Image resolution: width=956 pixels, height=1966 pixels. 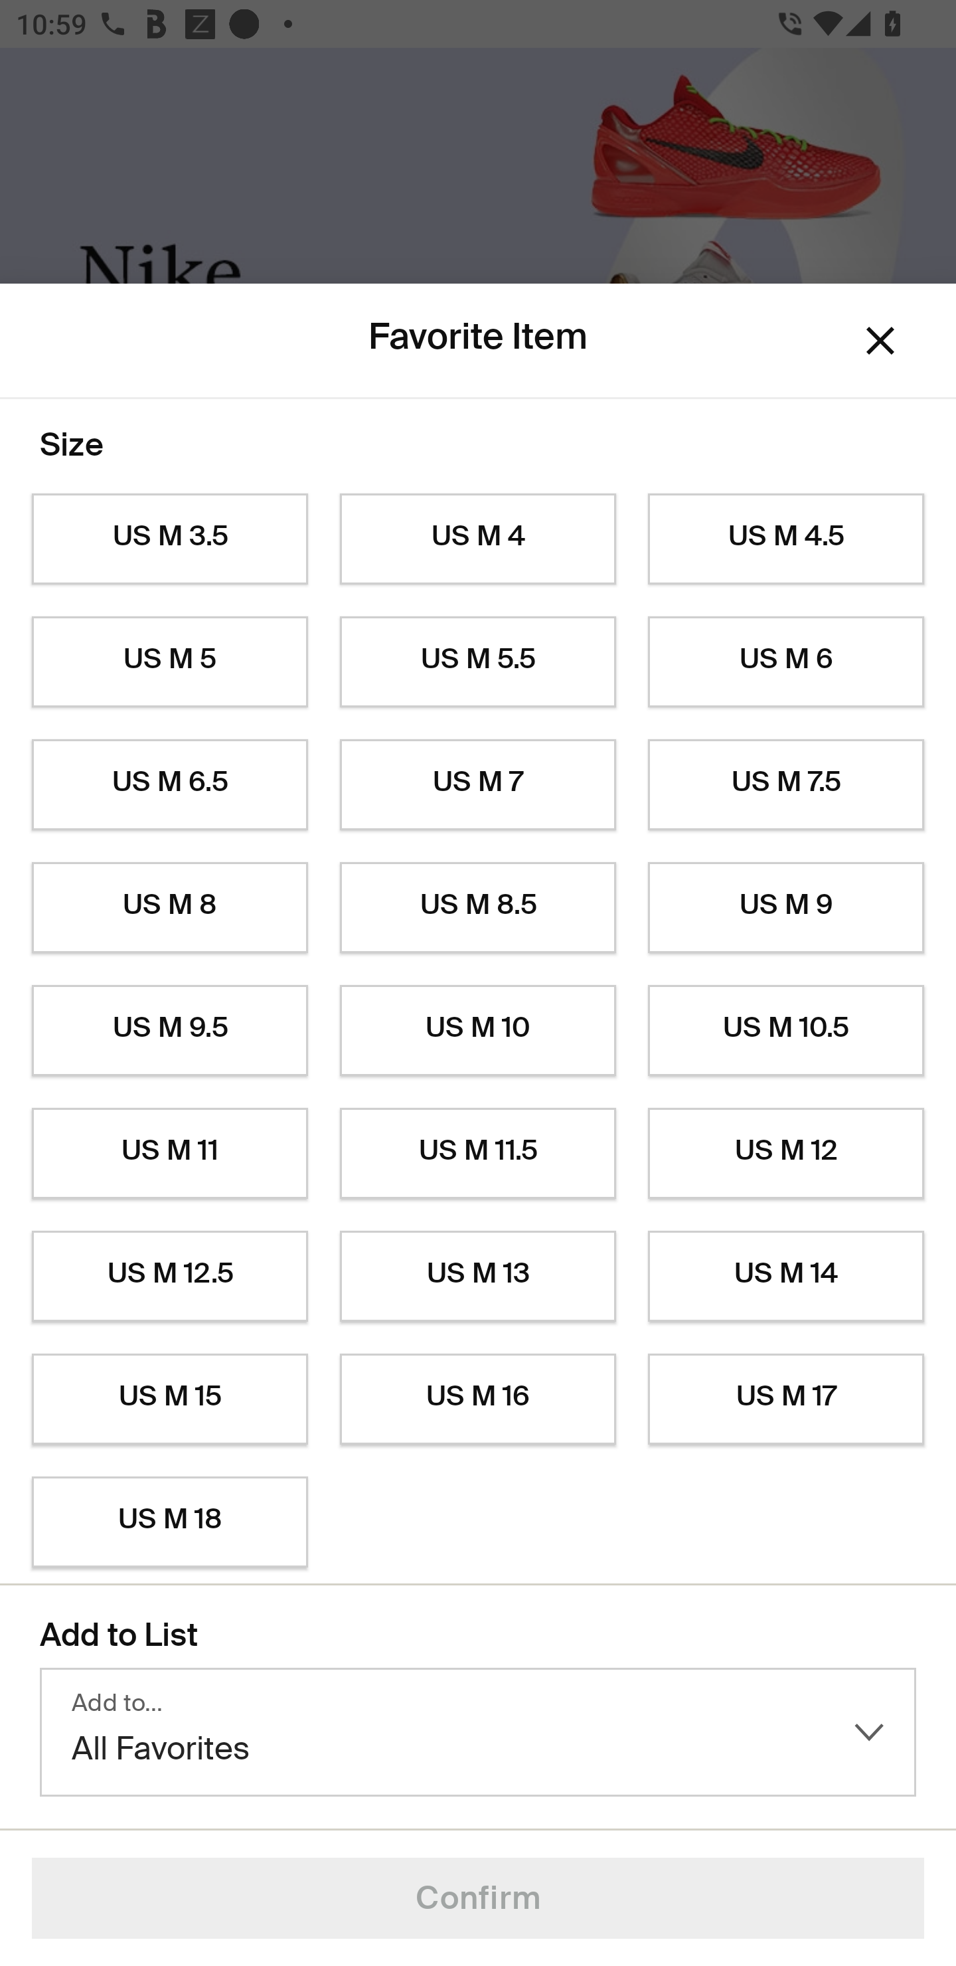 What do you see at coordinates (786, 1153) in the screenshot?
I see `US M 12` at bounding box center [786, 1153].